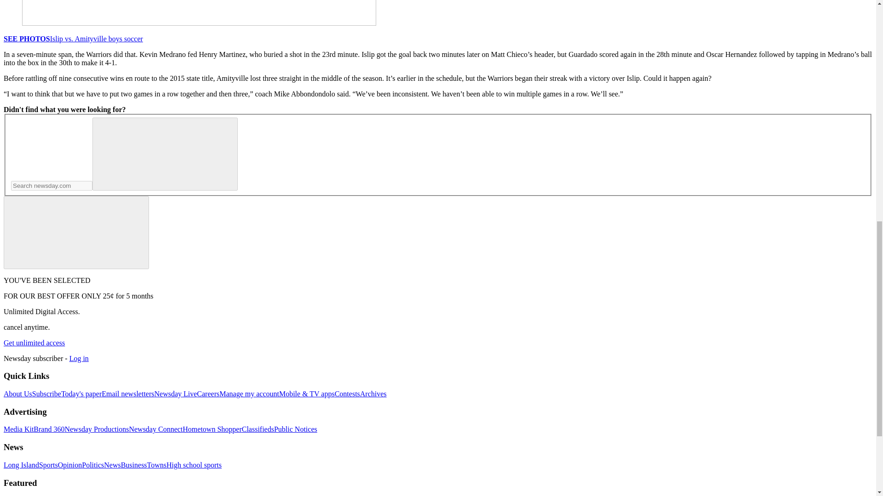 The width and height of the screenshot is (883, 496). What do you see at coordinates (34, 343) in the screenshot?
I see `Get unlimited access` at bounding box center [34, 343].